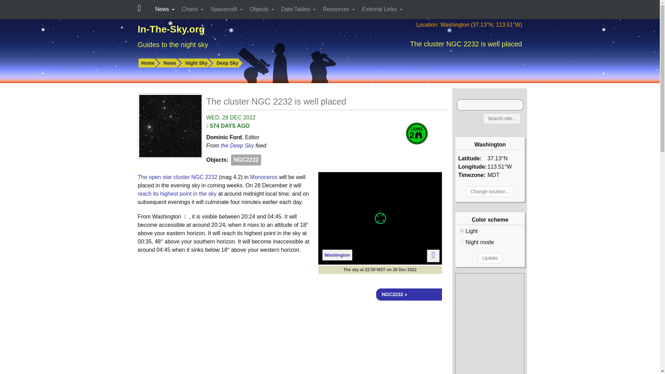 Image resolution: width=665 pixels, height=374 pixels. Describe the element at coordinates (149, 63) in the screenshot. I see `Home` at that location.